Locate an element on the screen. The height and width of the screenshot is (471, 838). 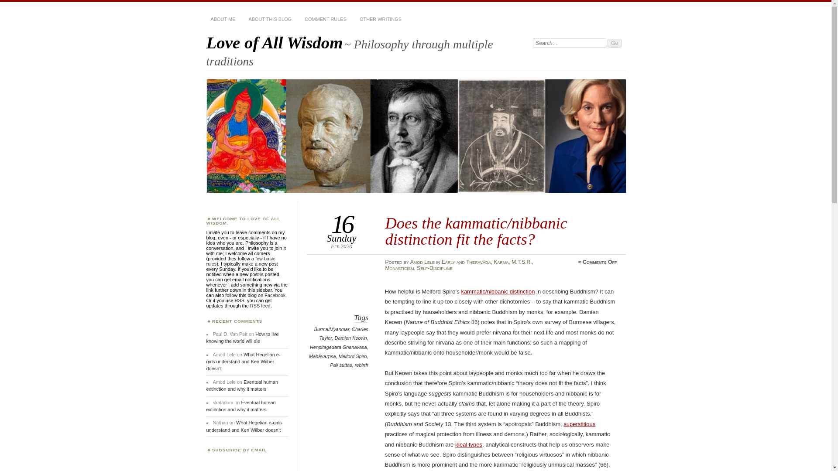
Karma is located at coordinates (501, 262).